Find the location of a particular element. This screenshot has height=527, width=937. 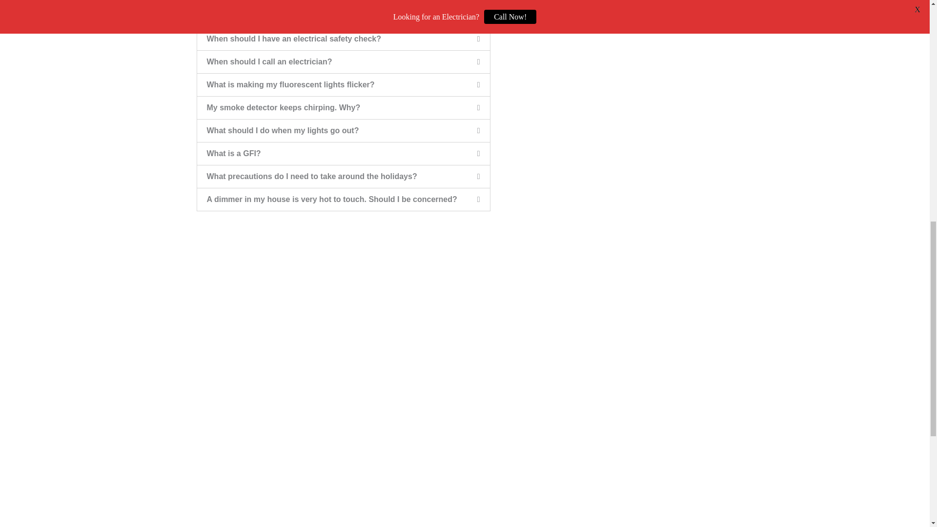

Can I replace my light fixture with a ceiling fan? is located at coordinates (295, 16).